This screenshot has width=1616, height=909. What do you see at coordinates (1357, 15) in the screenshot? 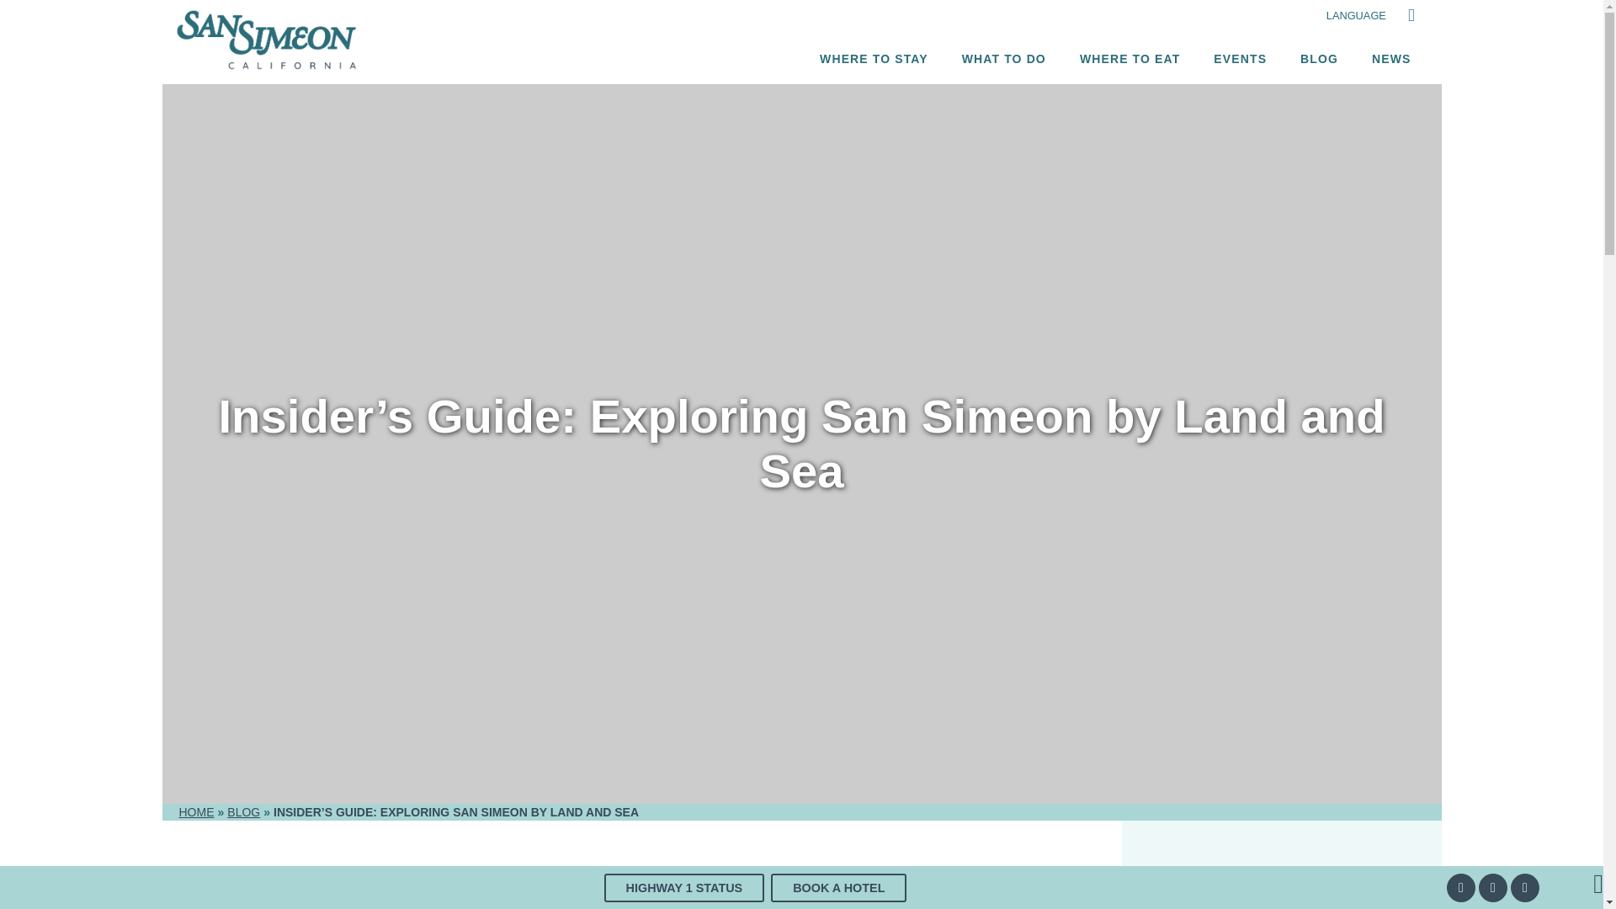
I see `LANGUAGE` at bounding box center [1357, 15].